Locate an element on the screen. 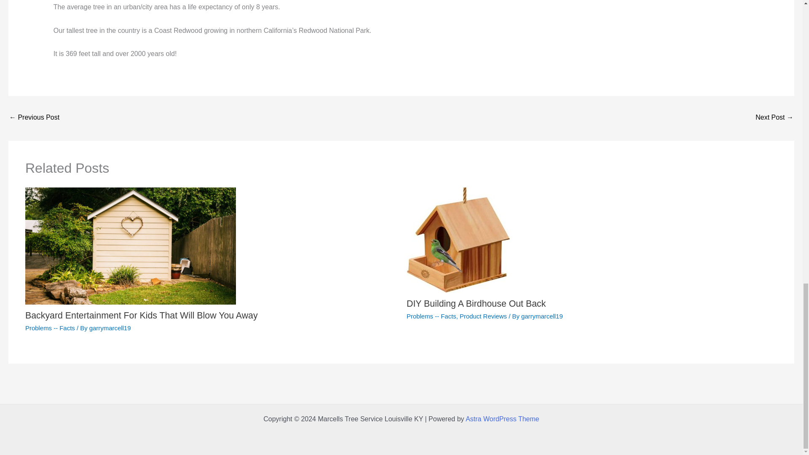  View all posts by garrymarcell19 is located at coordinates (110, 328).